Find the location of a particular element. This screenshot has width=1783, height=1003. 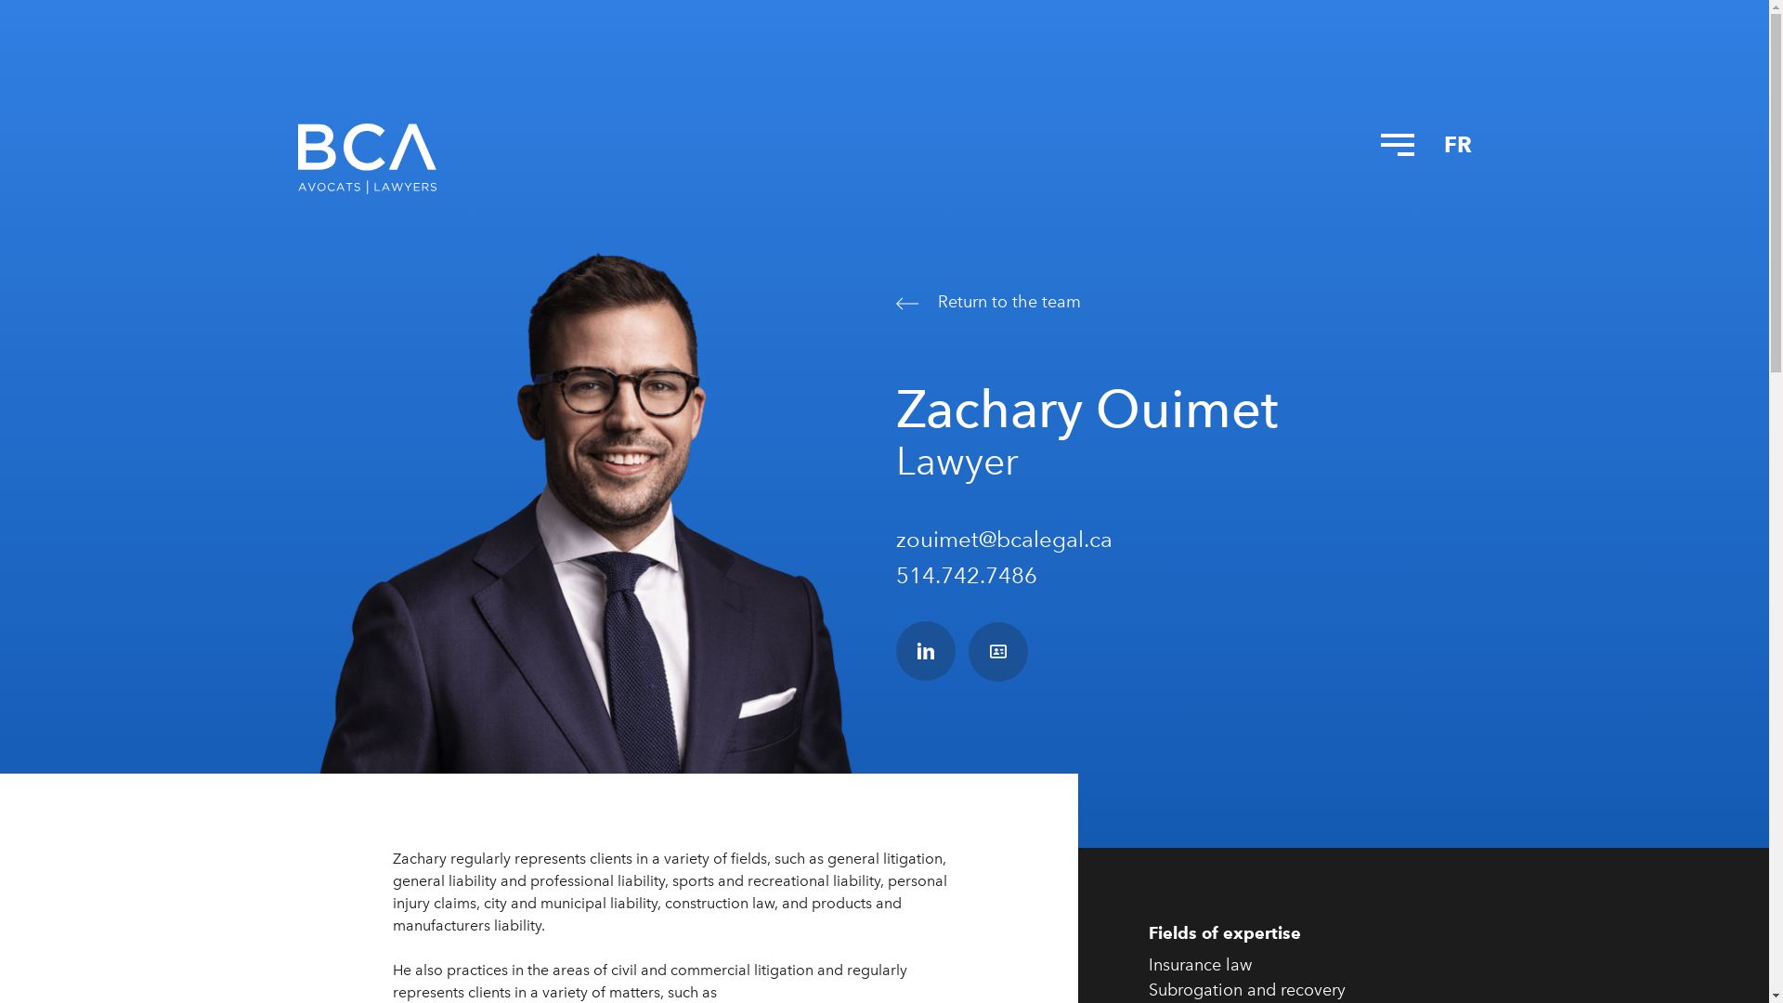

Return to the team is located at coordinates (1185, 302).